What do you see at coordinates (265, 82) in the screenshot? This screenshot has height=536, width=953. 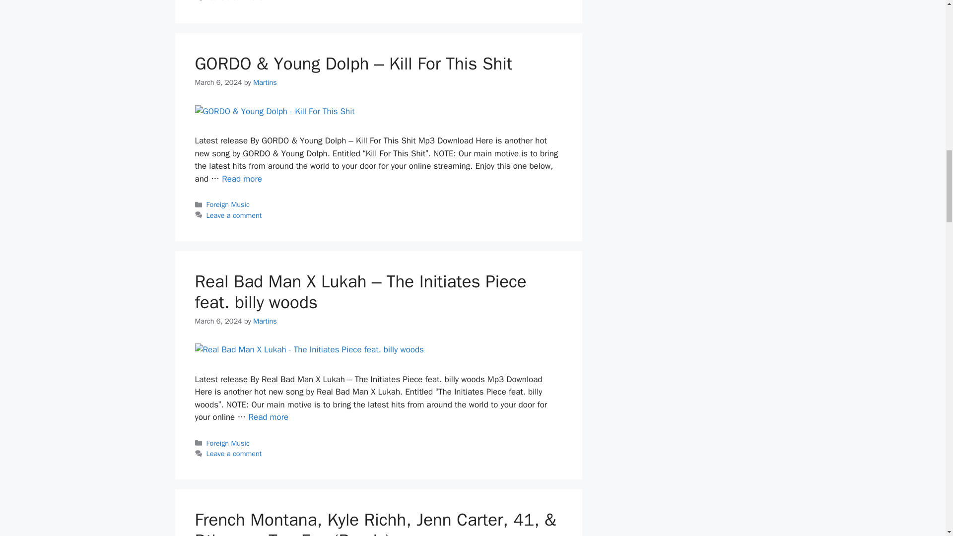 I see `Martins` at bounding box center [265, 82].